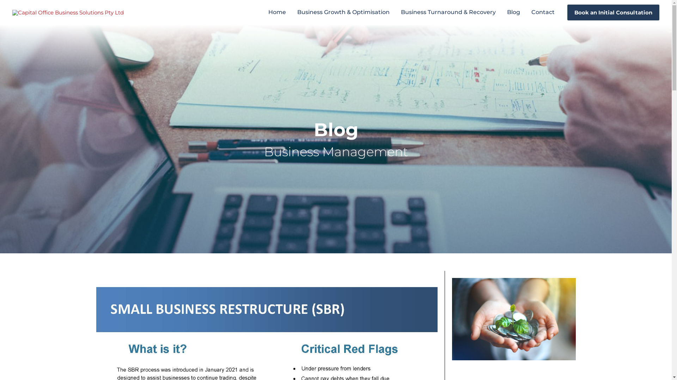 The width and height of the screenshot is (677, 380). Describe the element at coordinates (449, 12) in the screenshot. I see `Business Turnaround & Recovery` at that location.